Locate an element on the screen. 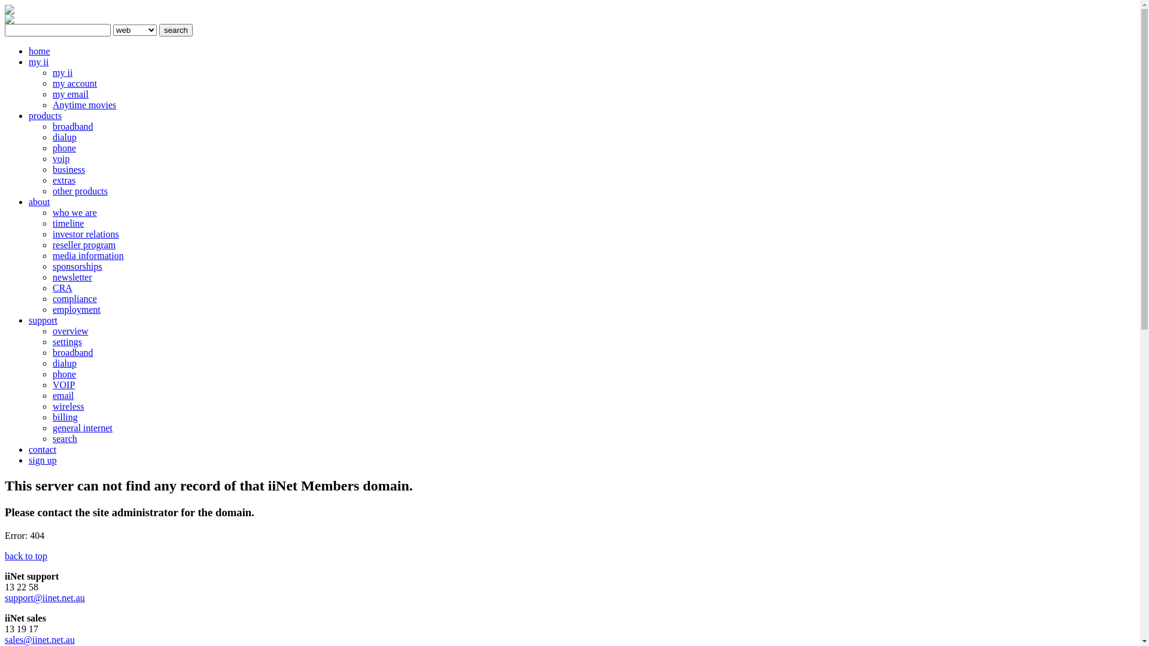 This screenshot has height=646, width=1149. extras is located at coordinates (64, 181).